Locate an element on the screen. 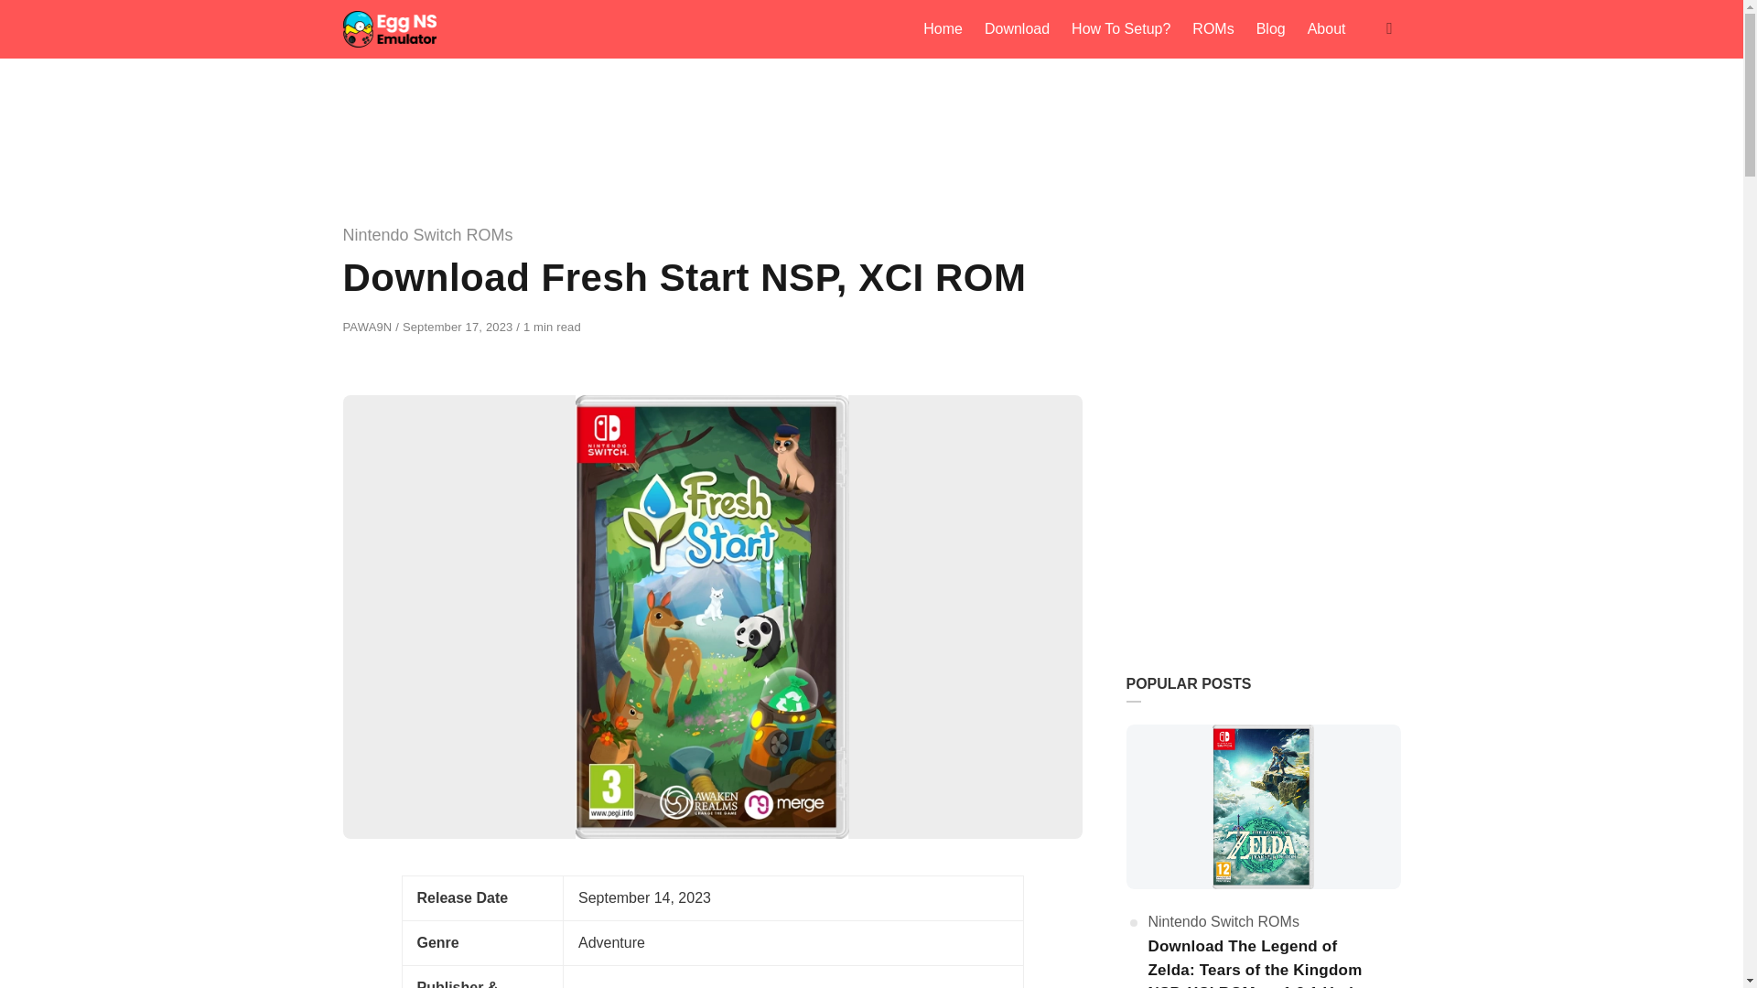  About is located at coordinates (1326, 29).